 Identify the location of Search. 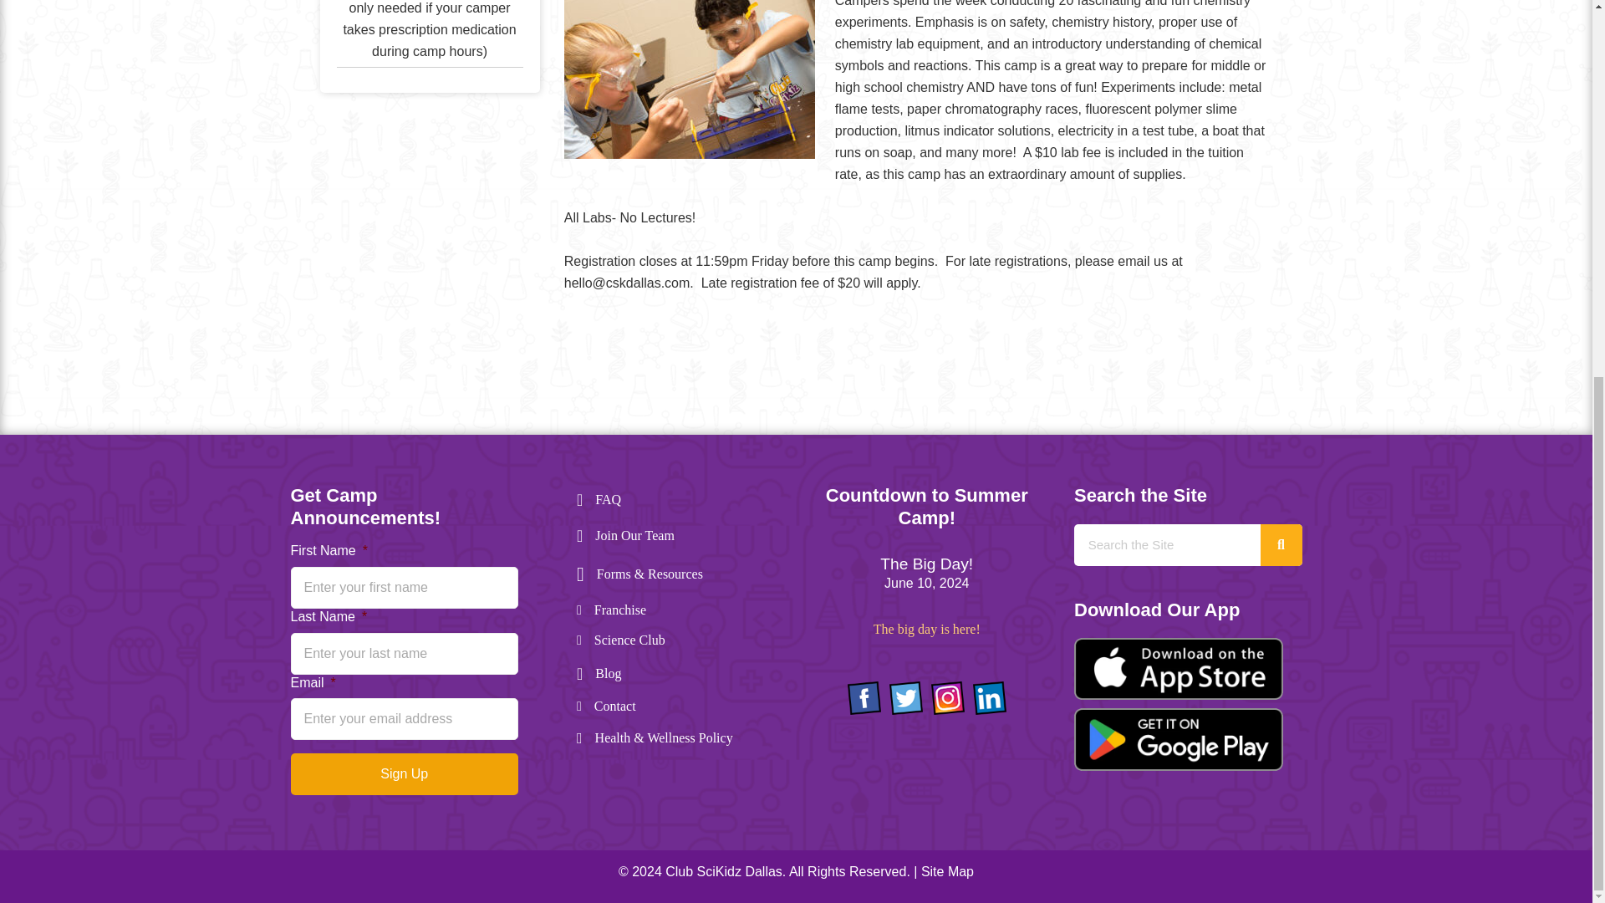
(1167, 545).